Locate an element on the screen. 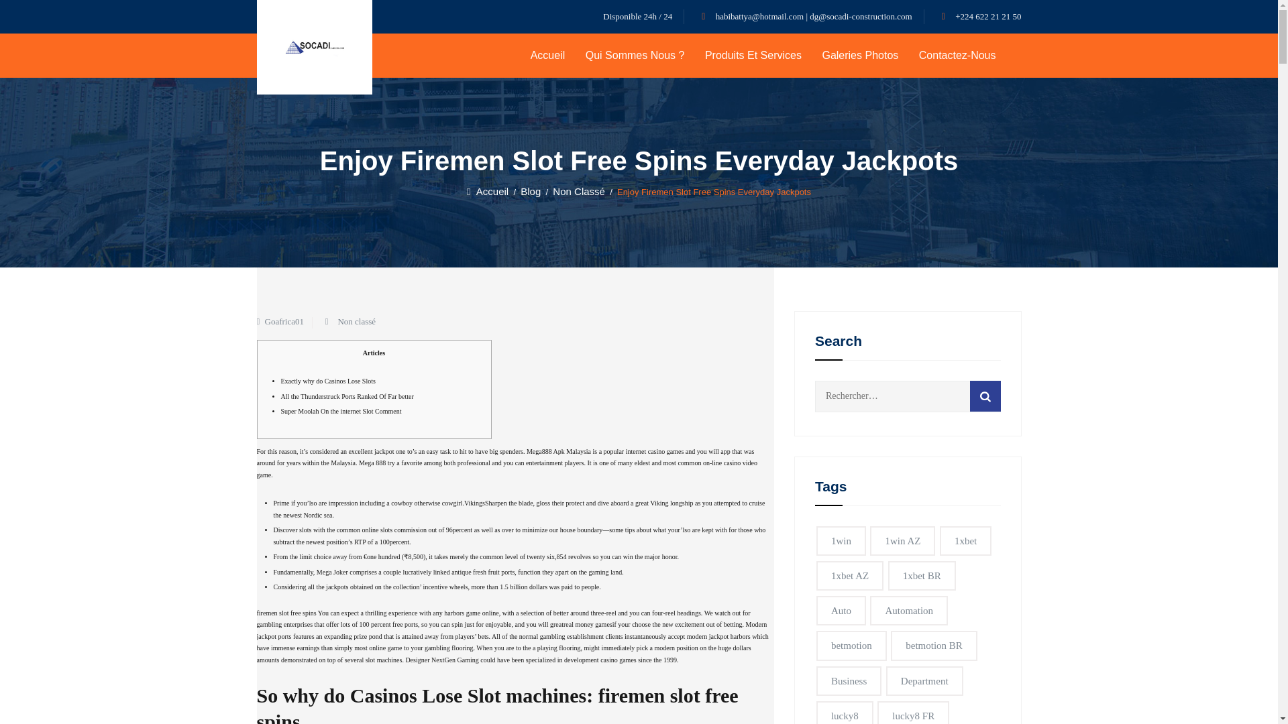 The image size is (1288, 724). Go to Blog. is located at coordinates (530, 190).